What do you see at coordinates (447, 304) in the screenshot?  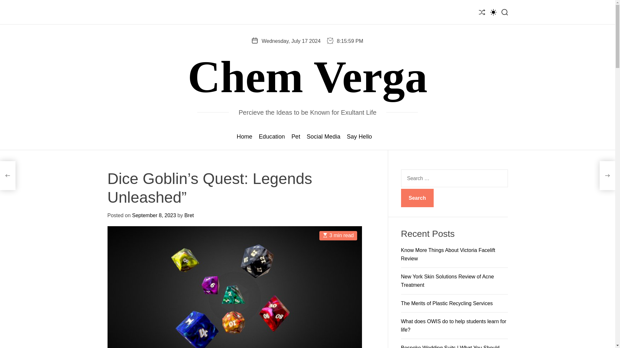 I see `The Merits of Plastic Recycling Services` at bounding box center [447, 304].